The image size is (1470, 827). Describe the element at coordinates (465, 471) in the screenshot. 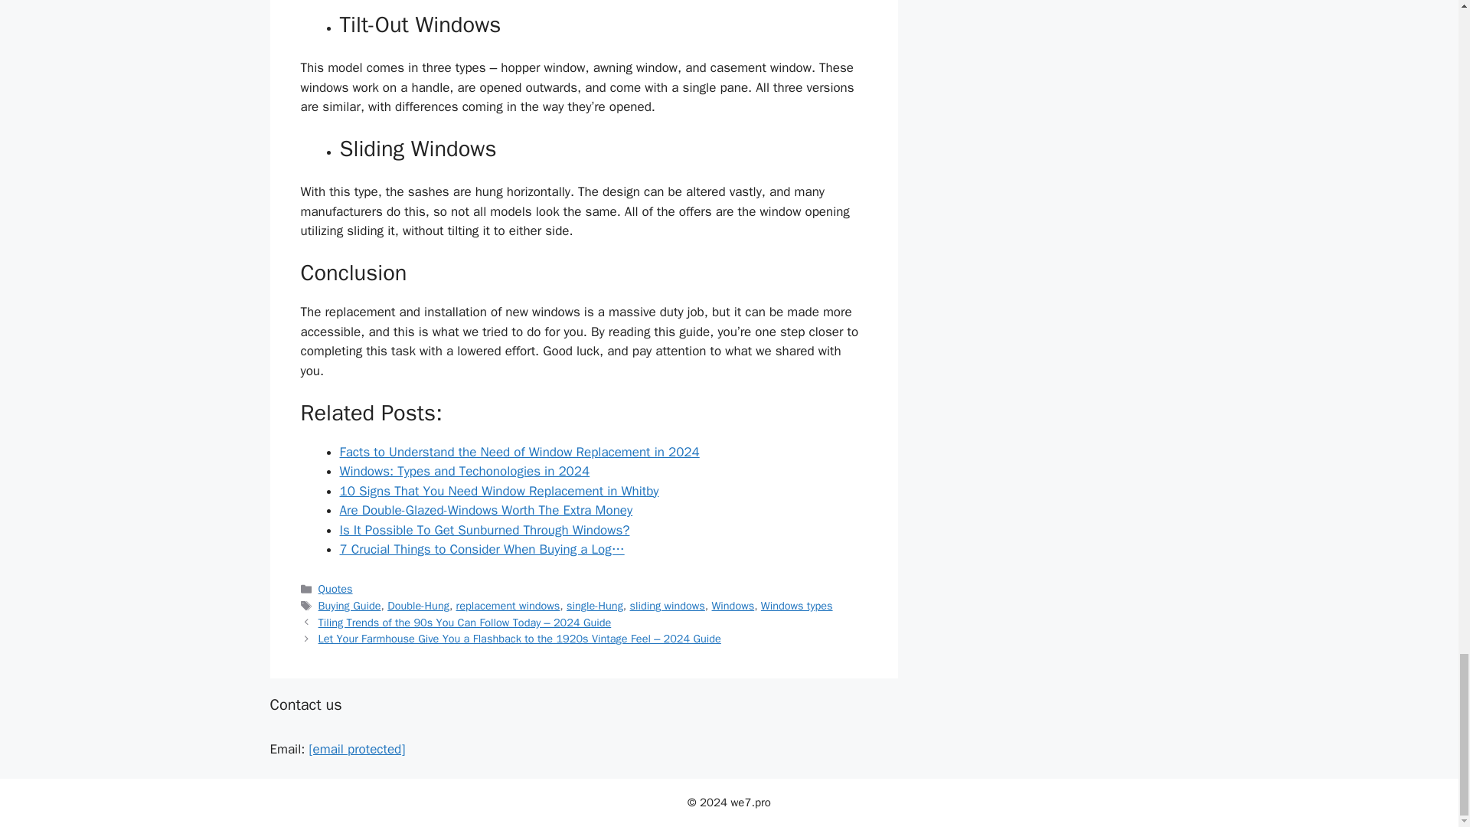

I see `Windows: Types and Techonologies in 2024` at that location.